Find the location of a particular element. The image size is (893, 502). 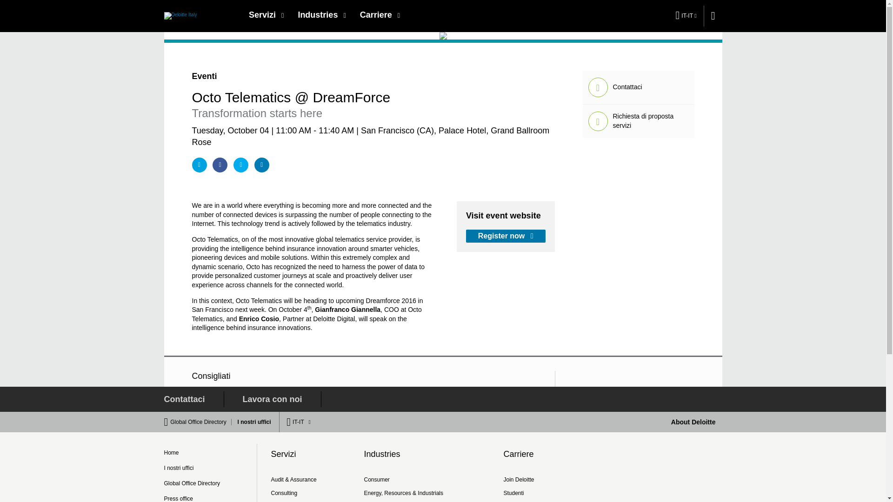

Condividi is located at coordinates (220, 165).